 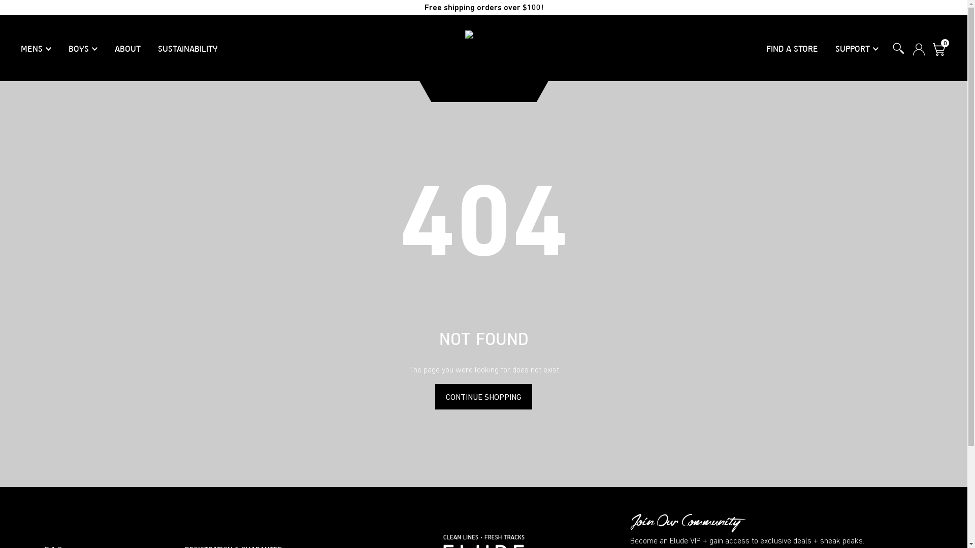 What do you see at coordinates (128, 49) in the screenshot?
I see `ABOUT` at bounding box center [128, 49].